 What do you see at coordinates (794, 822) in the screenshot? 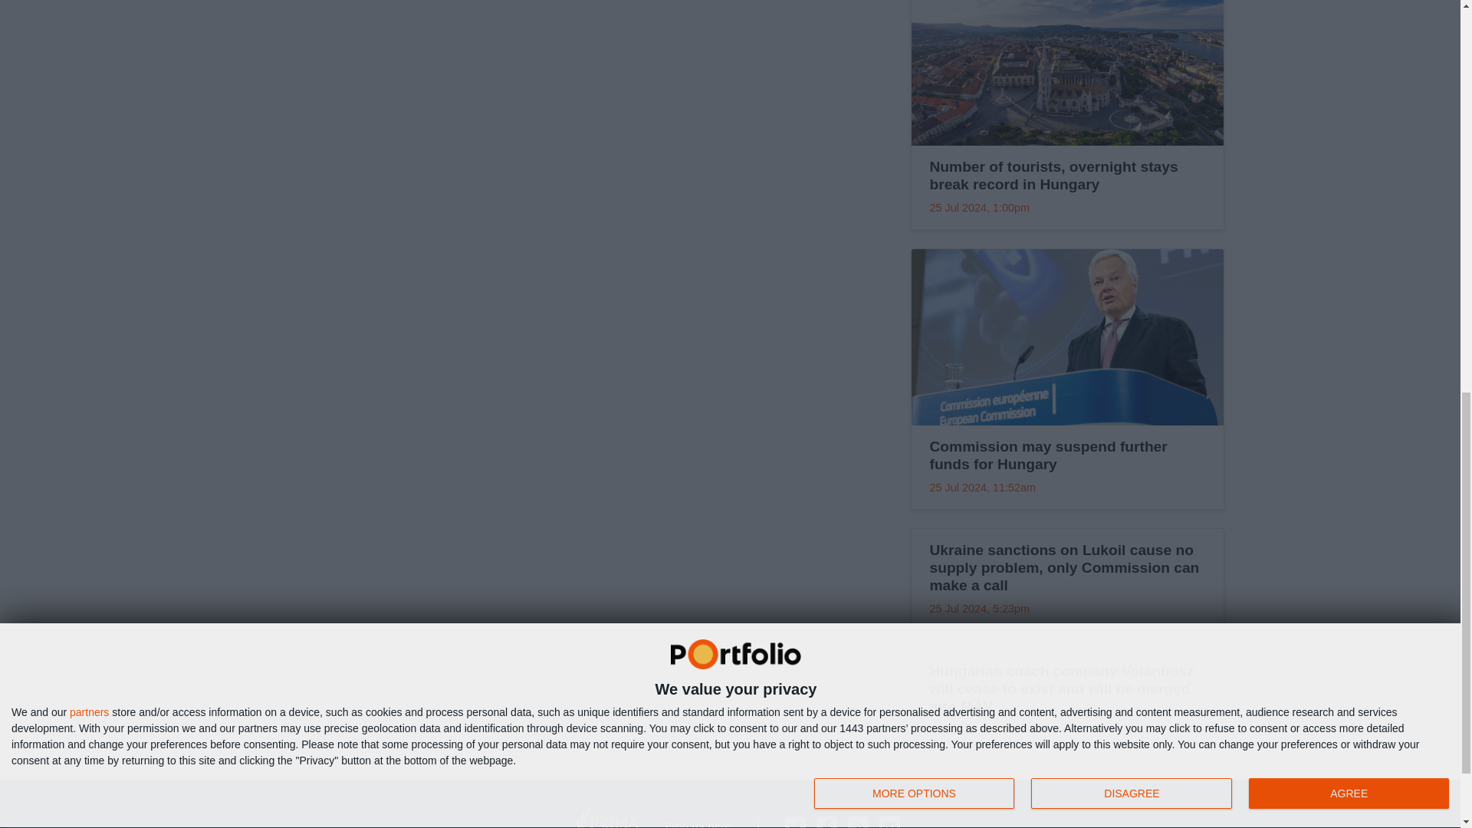
I see `Twitter` at bounding box center [794, 822].